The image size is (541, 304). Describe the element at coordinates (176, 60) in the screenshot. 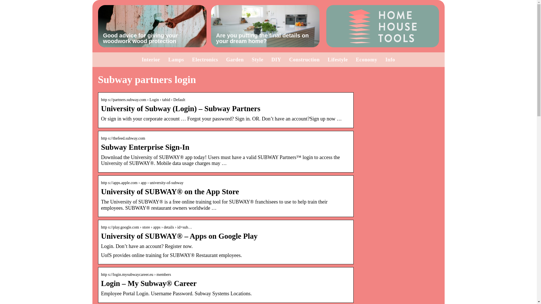

I see `Lamps` at that location.